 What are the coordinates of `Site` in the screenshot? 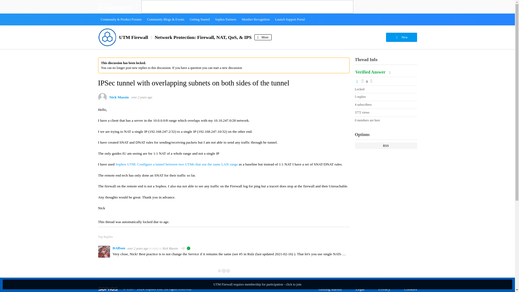 It's located at (137, 6).